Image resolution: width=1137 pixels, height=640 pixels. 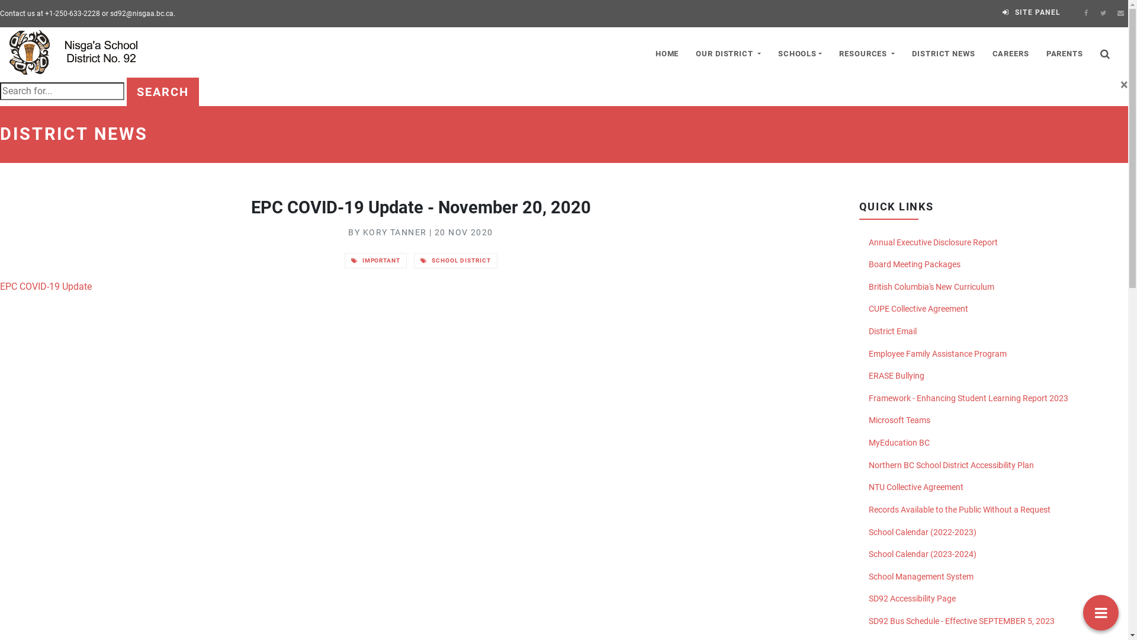 I want to click on Employee Family Assistance Program, so click(x=994, y=354).